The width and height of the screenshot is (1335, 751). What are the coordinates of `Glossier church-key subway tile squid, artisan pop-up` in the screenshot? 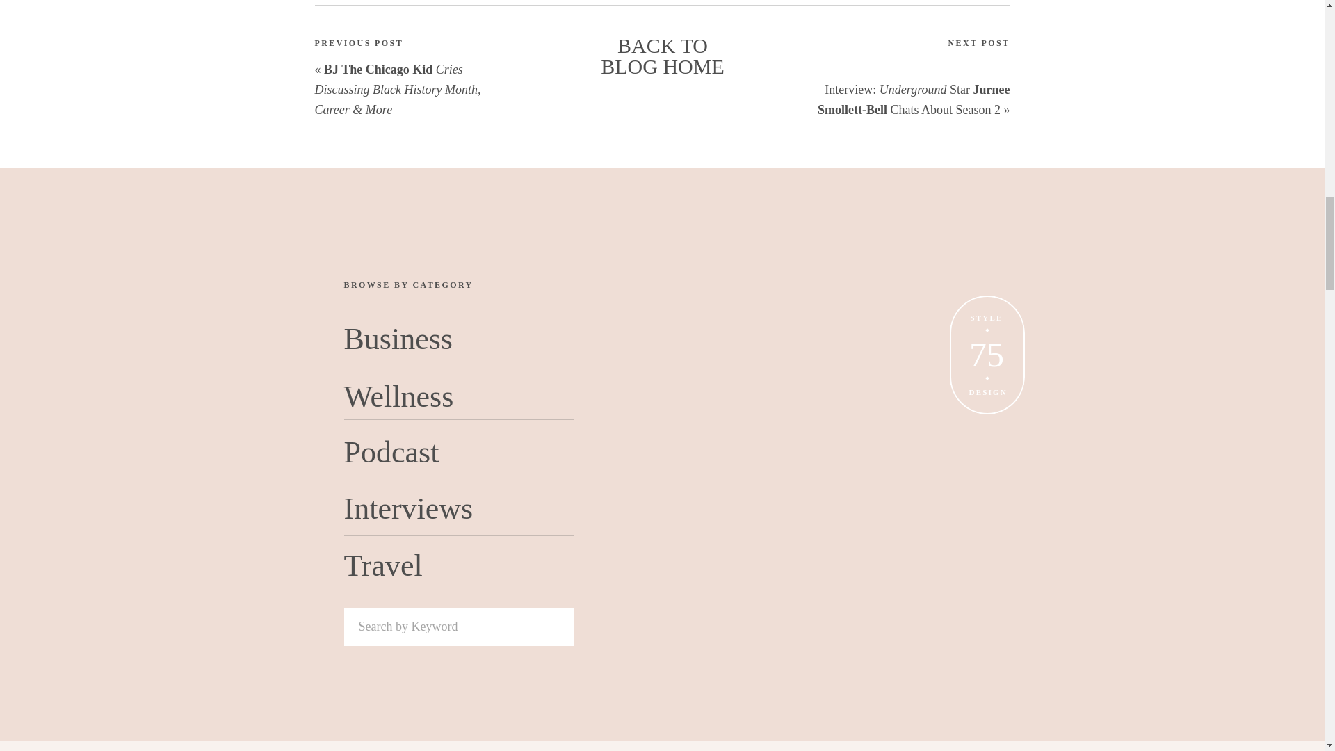 It's located at (961, 406).